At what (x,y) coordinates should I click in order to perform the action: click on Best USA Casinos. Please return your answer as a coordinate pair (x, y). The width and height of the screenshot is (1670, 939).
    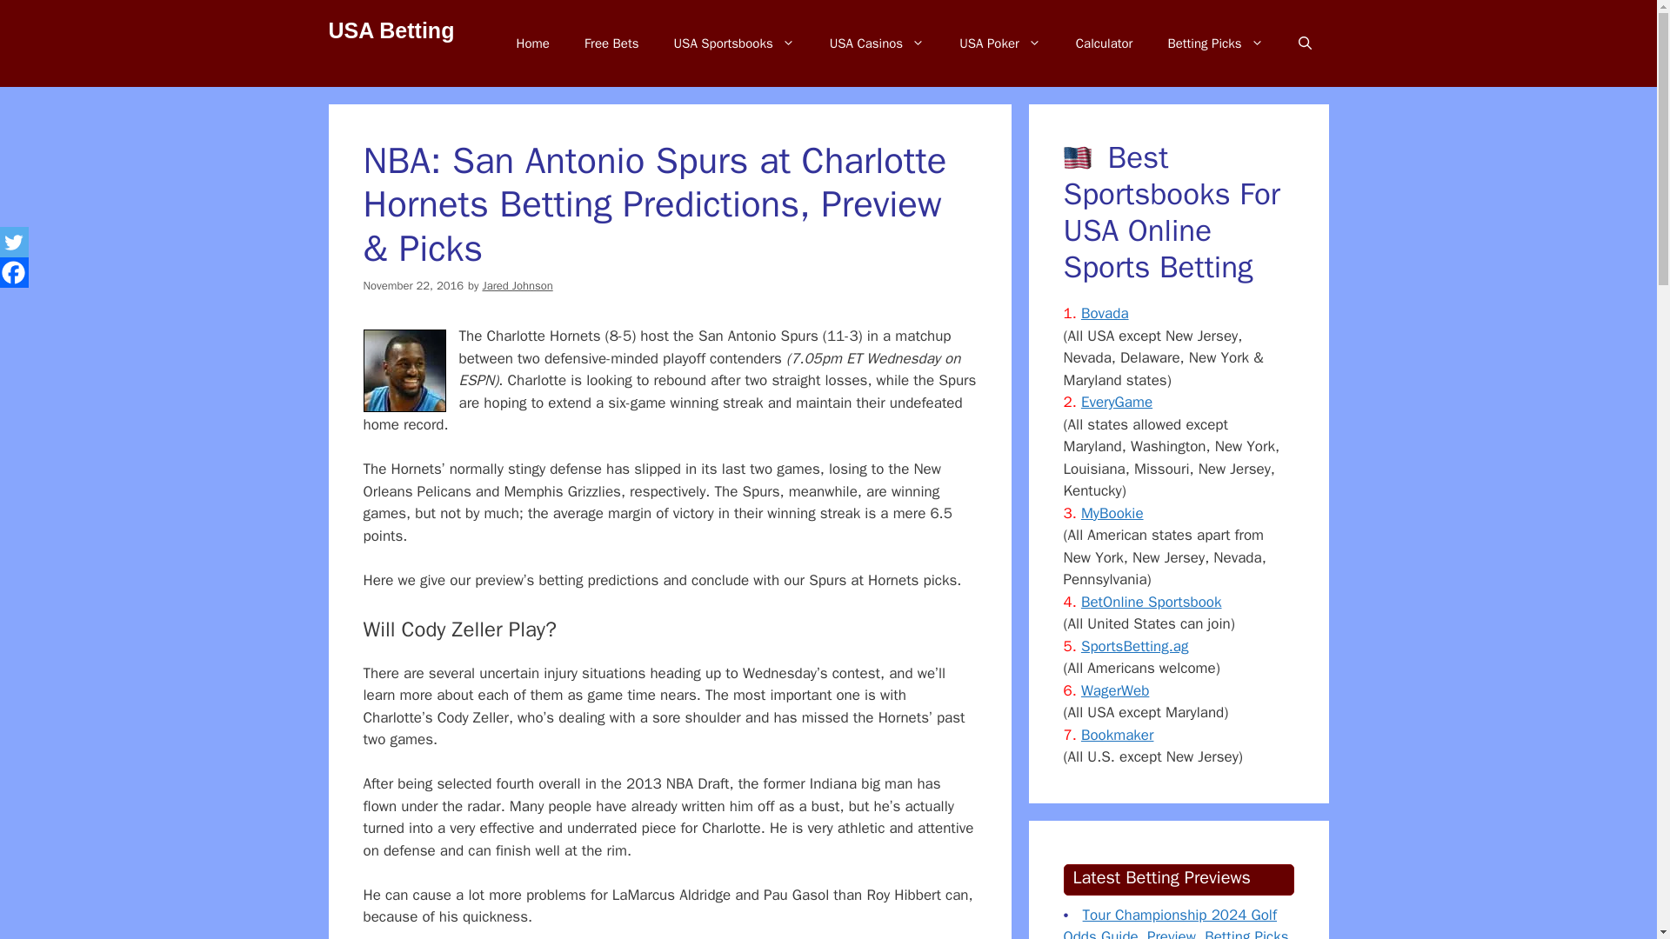
    Looking at the image, I should click on (877, 43).